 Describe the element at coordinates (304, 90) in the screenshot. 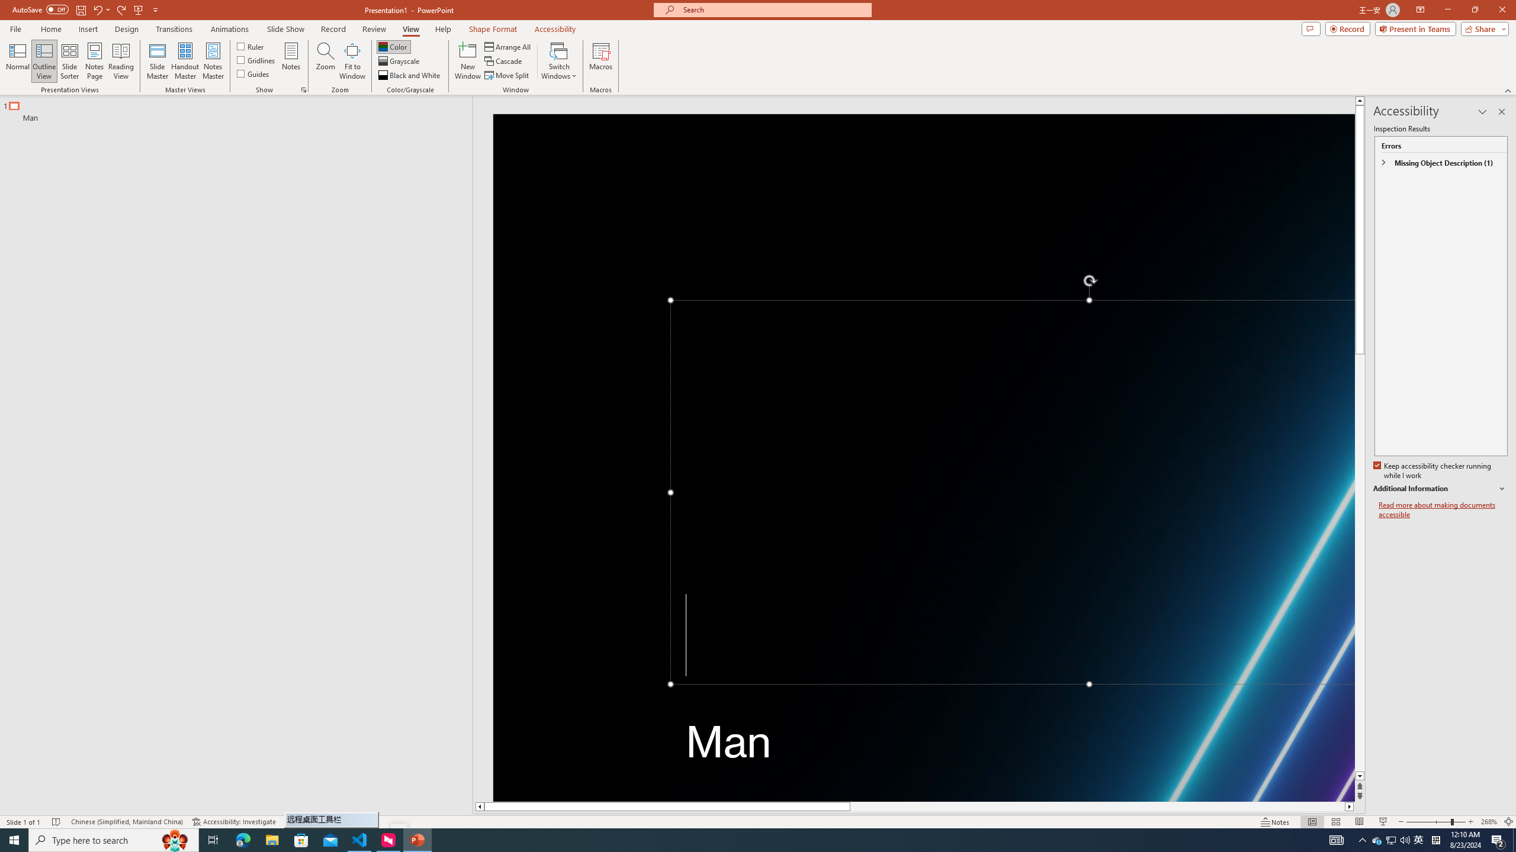

I see `Grid Settings...` at that location.